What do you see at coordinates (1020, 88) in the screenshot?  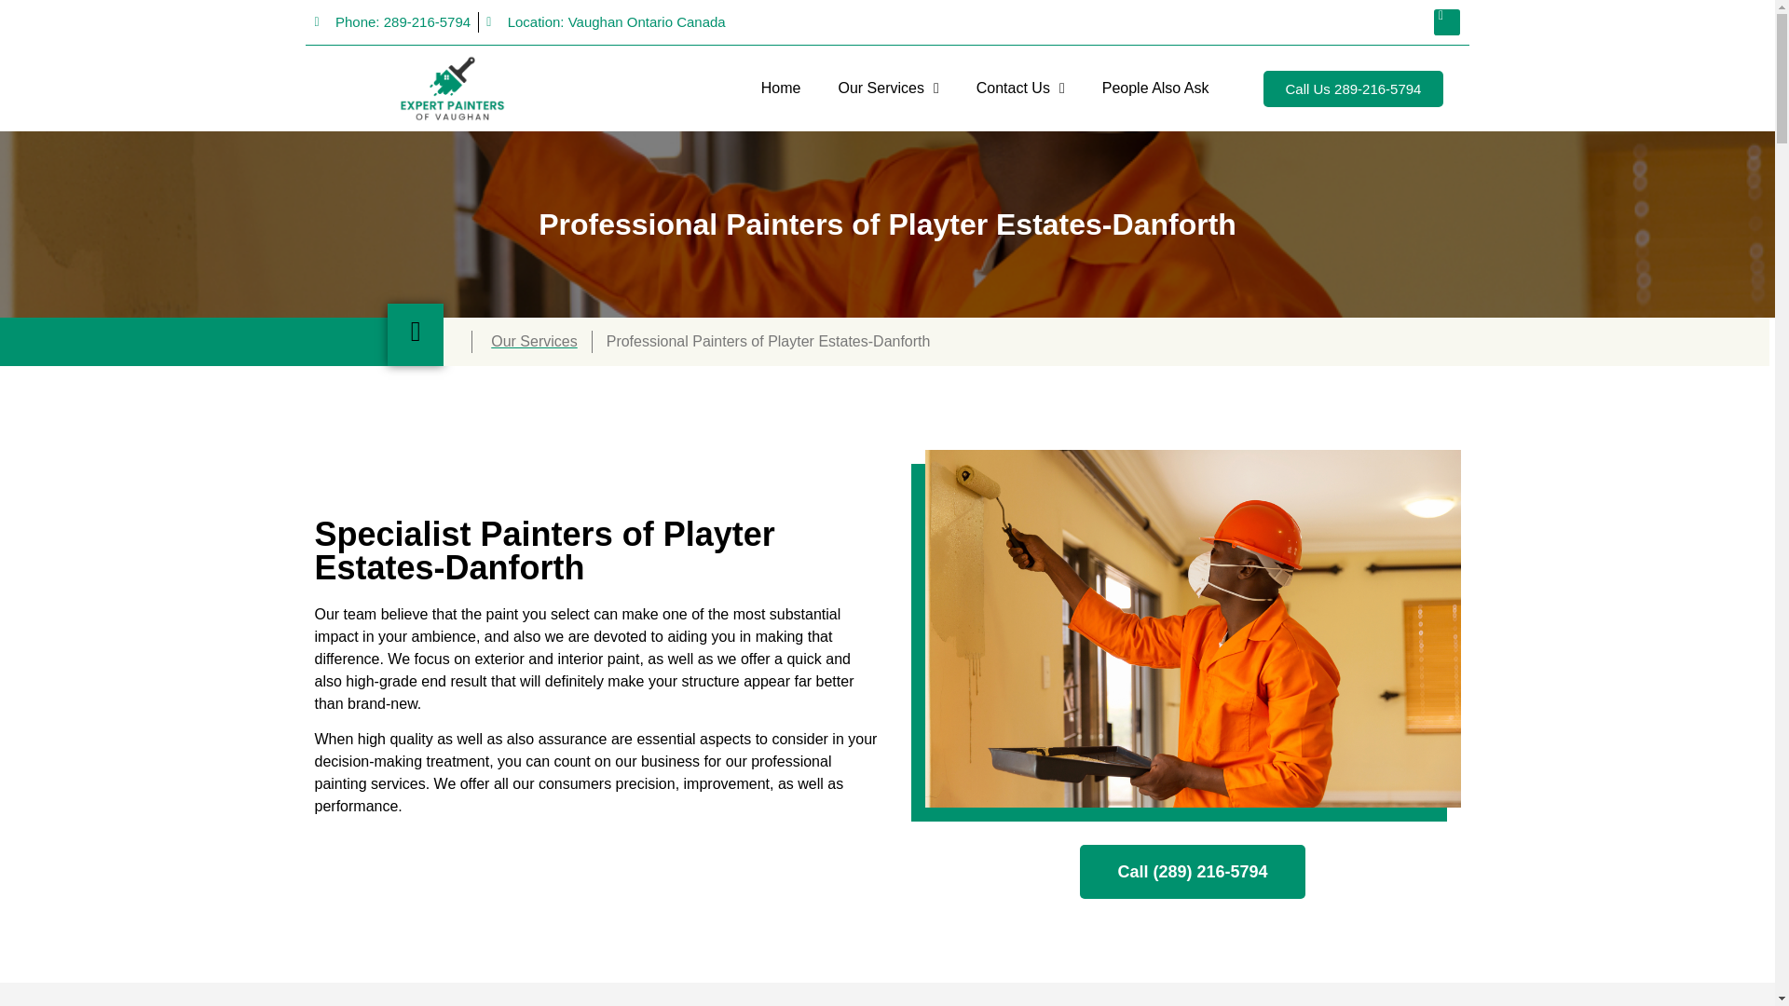 I see `Contact Us` at bounding box center [1020, 88].